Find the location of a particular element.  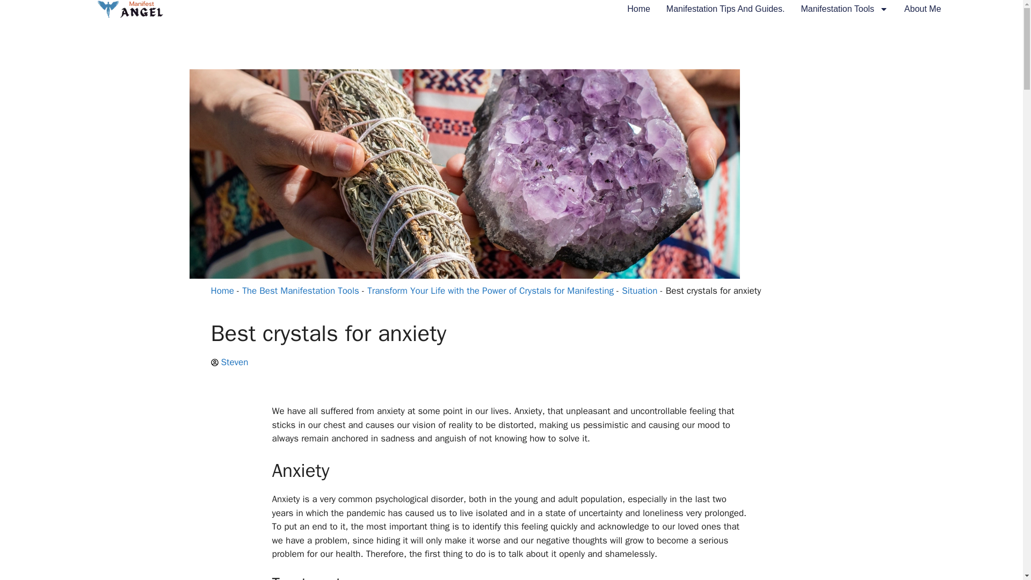

Home is located at coordinates (222, 291).